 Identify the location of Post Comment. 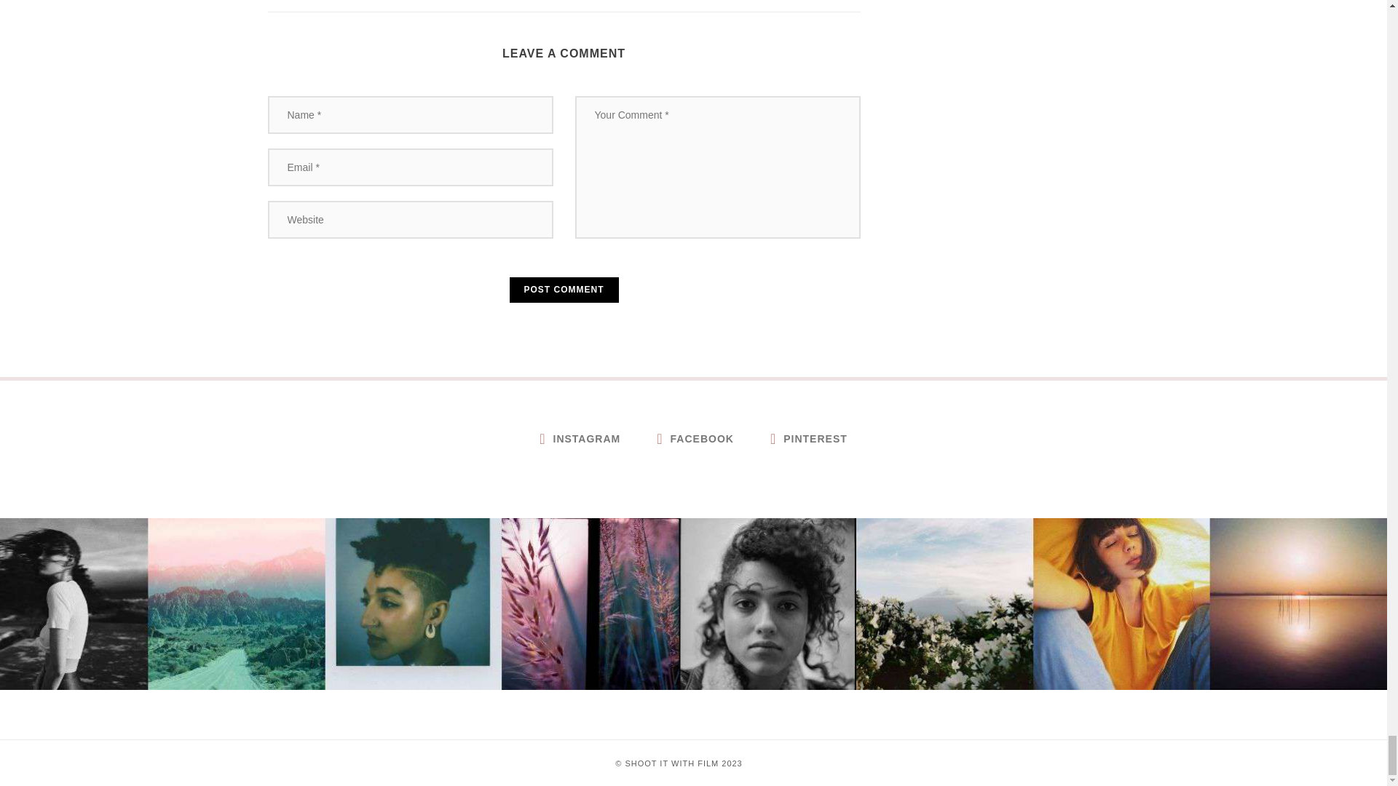
(564, 290).